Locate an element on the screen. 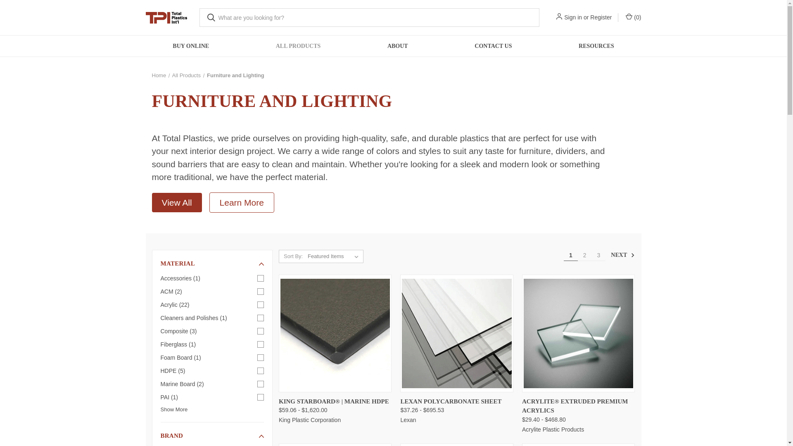  Furniture and Lighting is located at coordinates (235, 75).